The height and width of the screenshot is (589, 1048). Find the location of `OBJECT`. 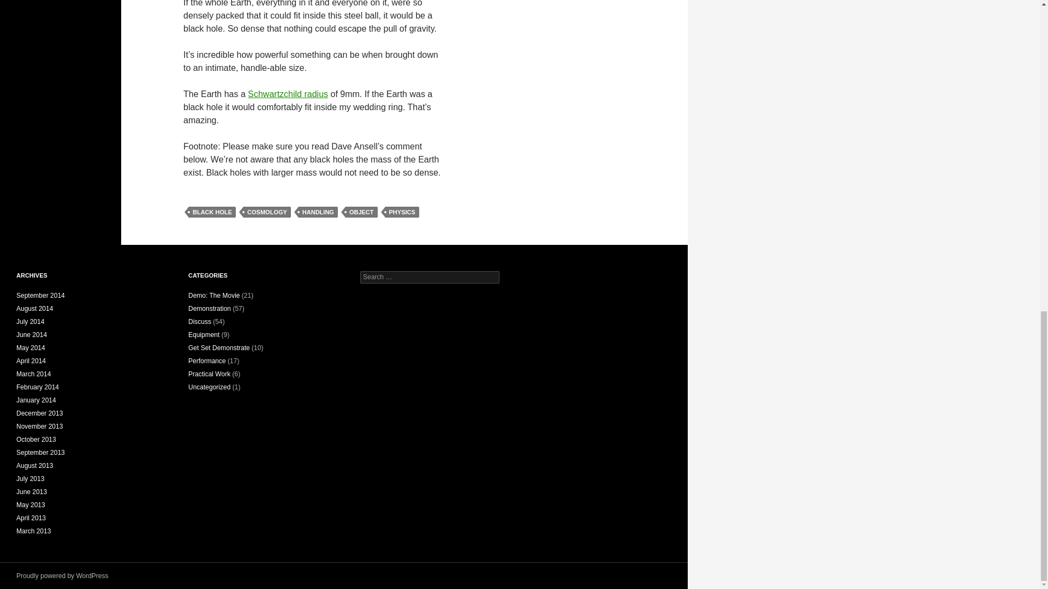

OBJECT is located at coordinates (361, 212).